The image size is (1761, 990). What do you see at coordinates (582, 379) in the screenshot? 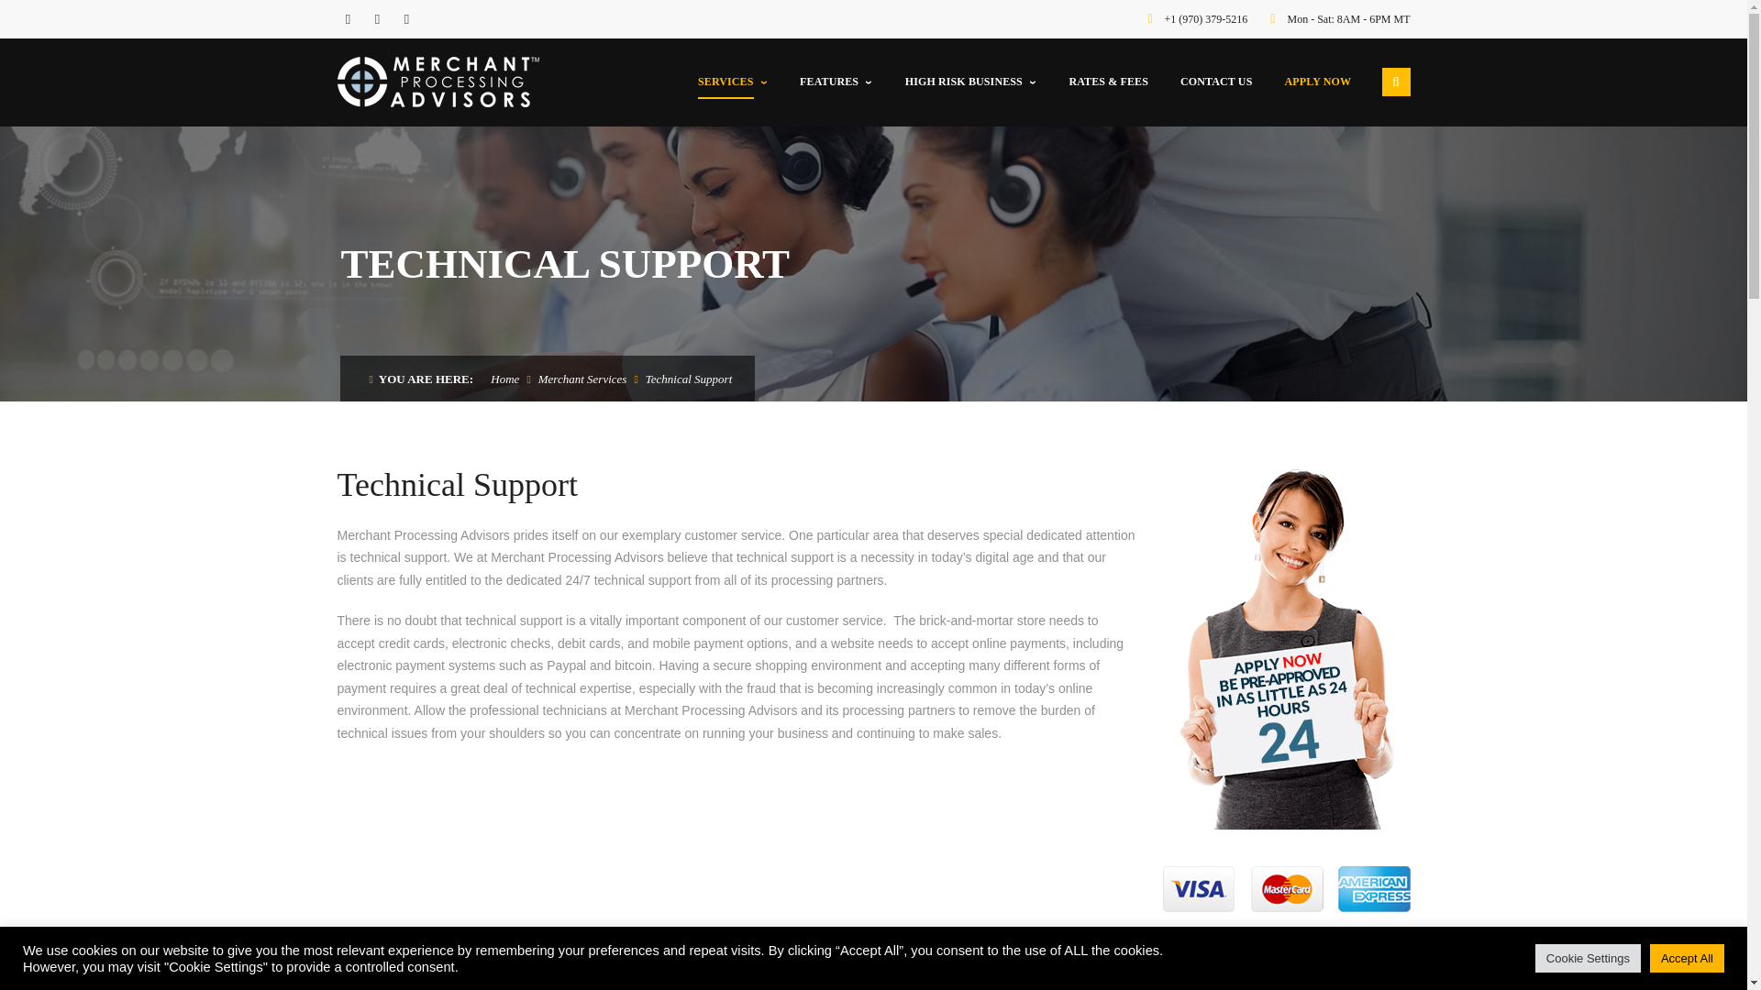
I see `Merchant Services` at bounding box center [582, 379].